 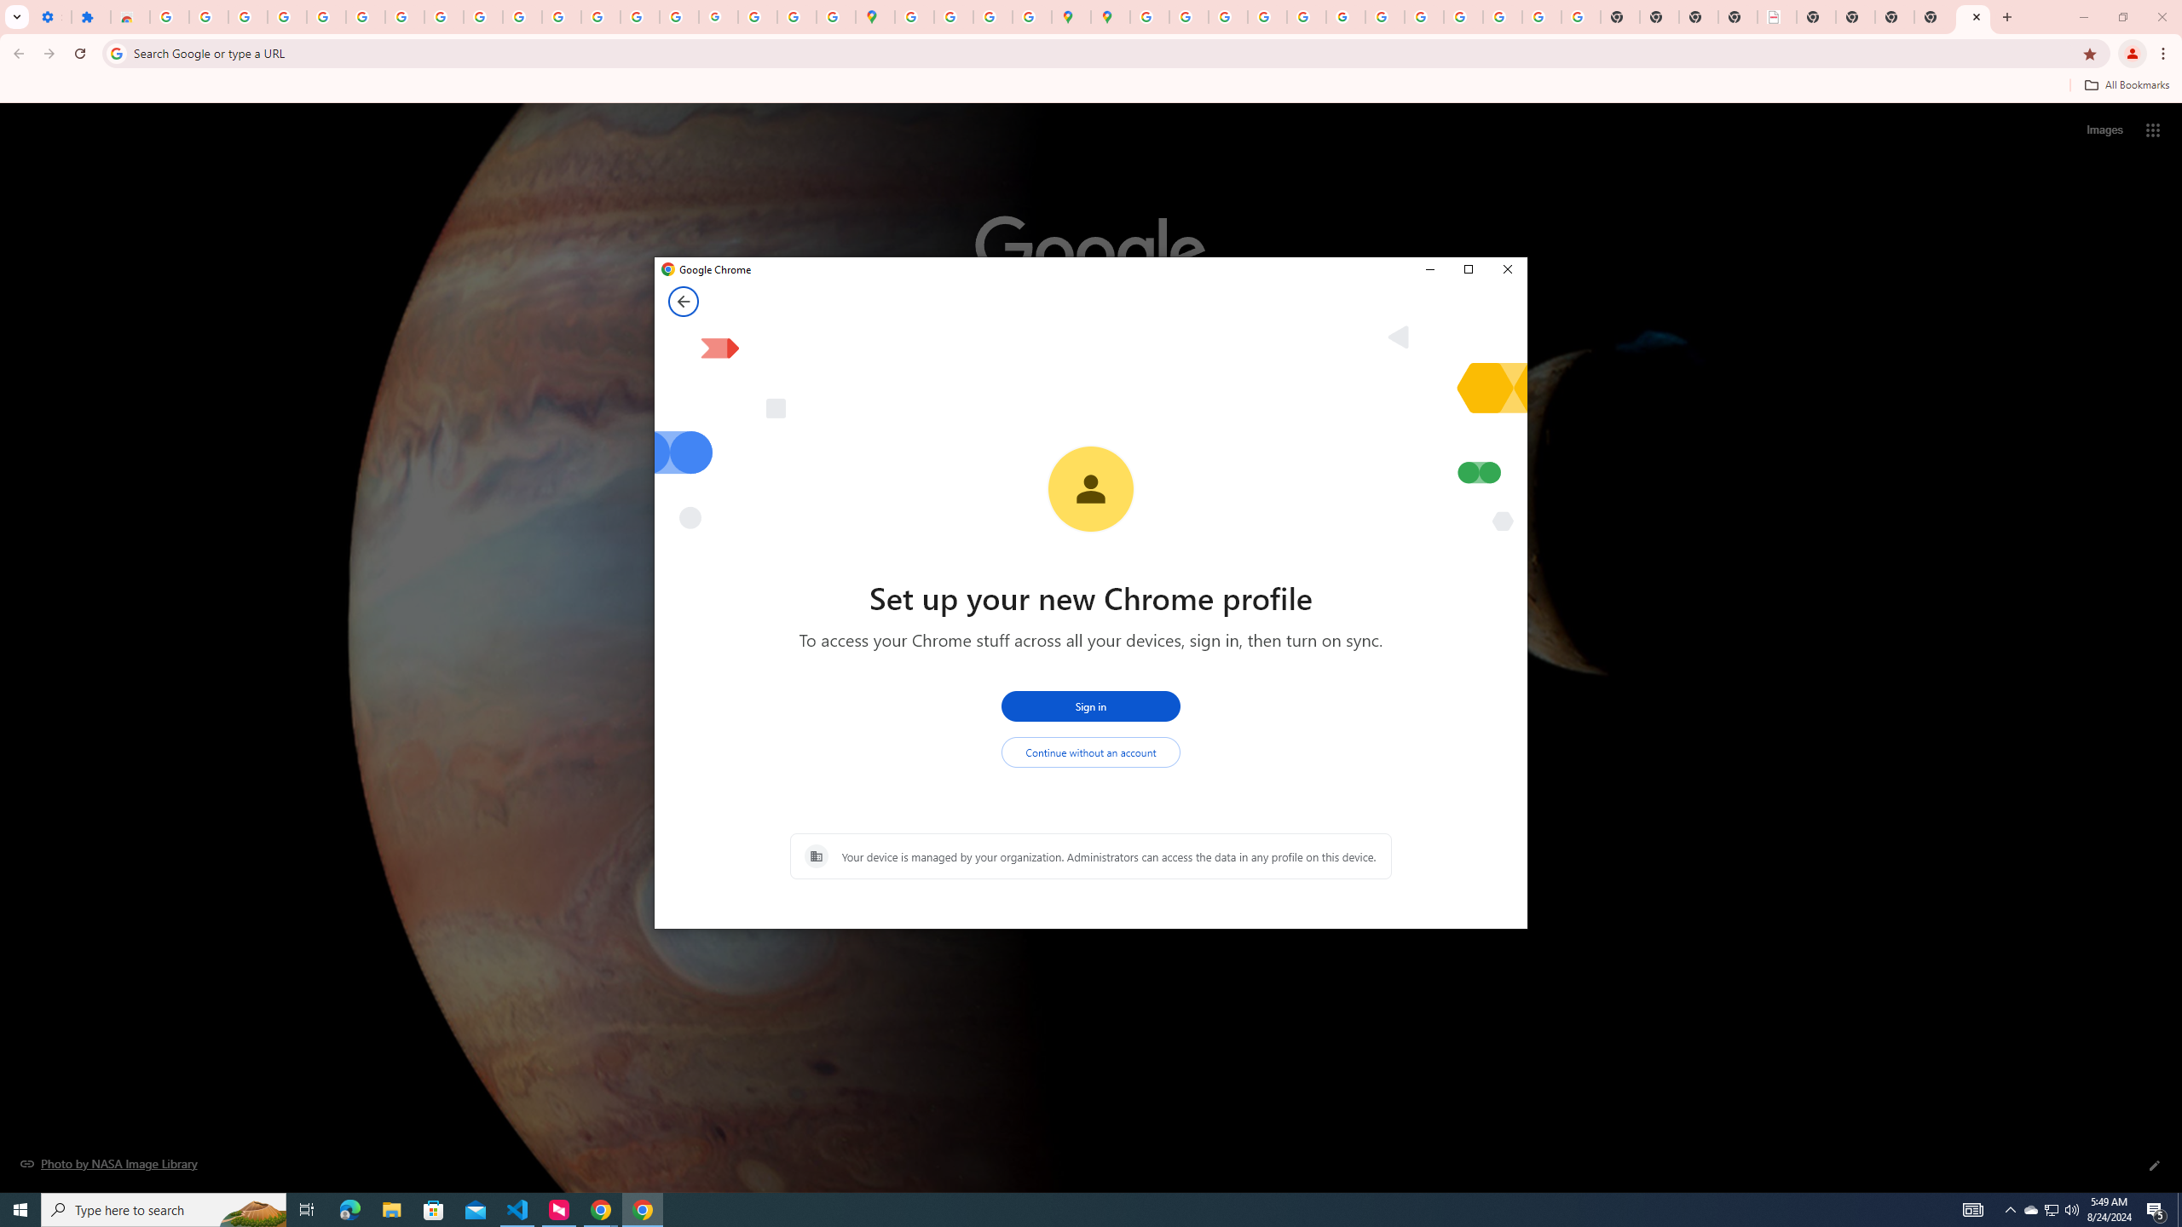 I want to click on AutomationID: 4105, so click(x=1973, y=1210).